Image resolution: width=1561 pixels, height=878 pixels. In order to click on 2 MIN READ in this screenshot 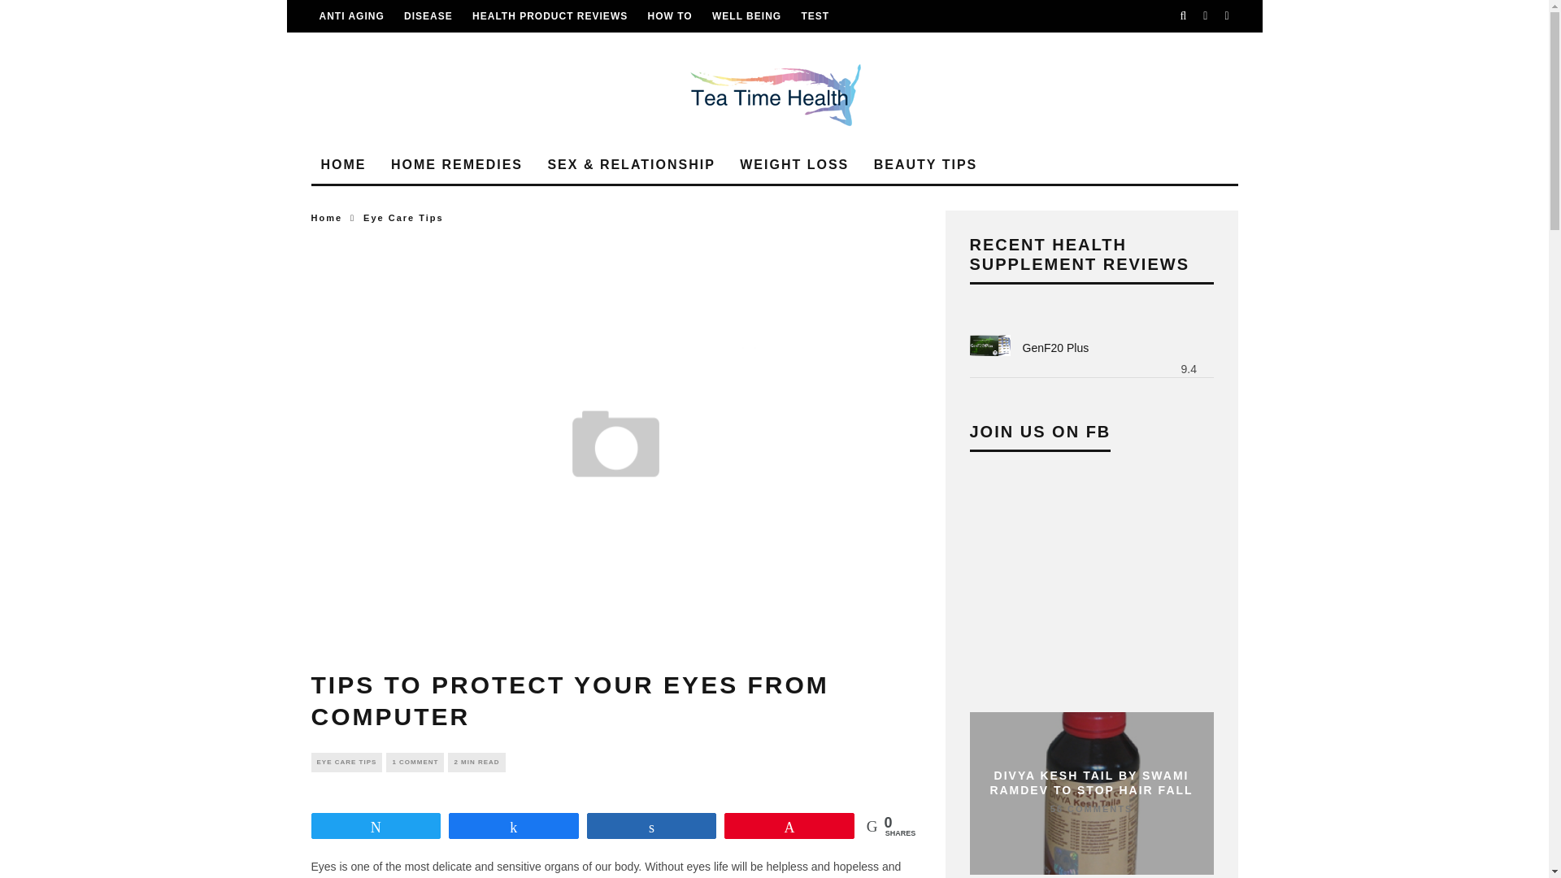, I will do `click(476, 763)`.